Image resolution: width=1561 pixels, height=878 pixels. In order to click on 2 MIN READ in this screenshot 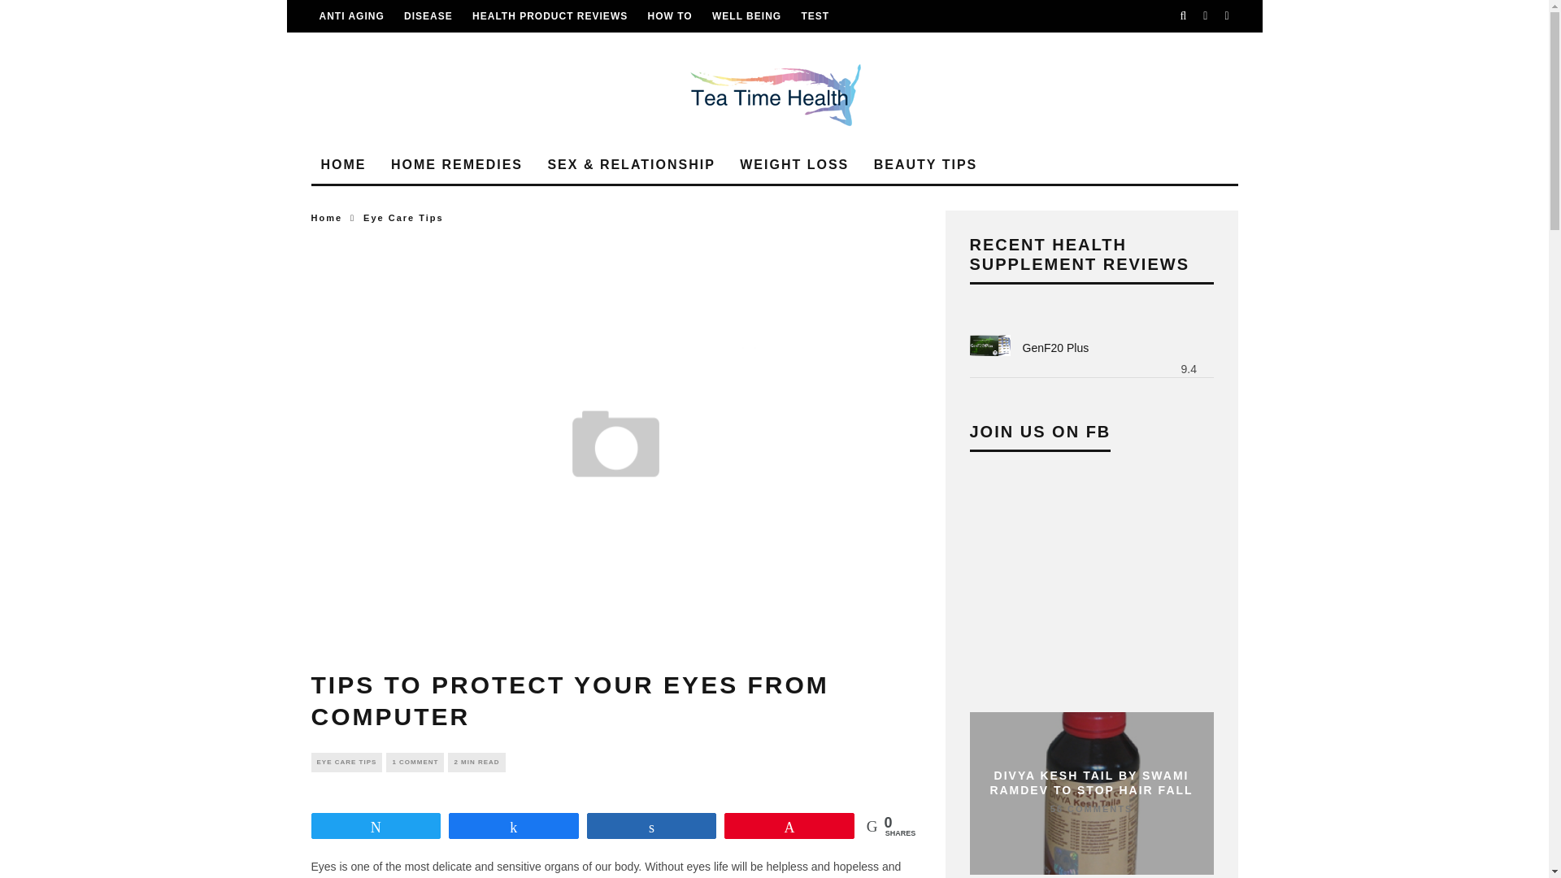, I will do `click(476, 763)`.